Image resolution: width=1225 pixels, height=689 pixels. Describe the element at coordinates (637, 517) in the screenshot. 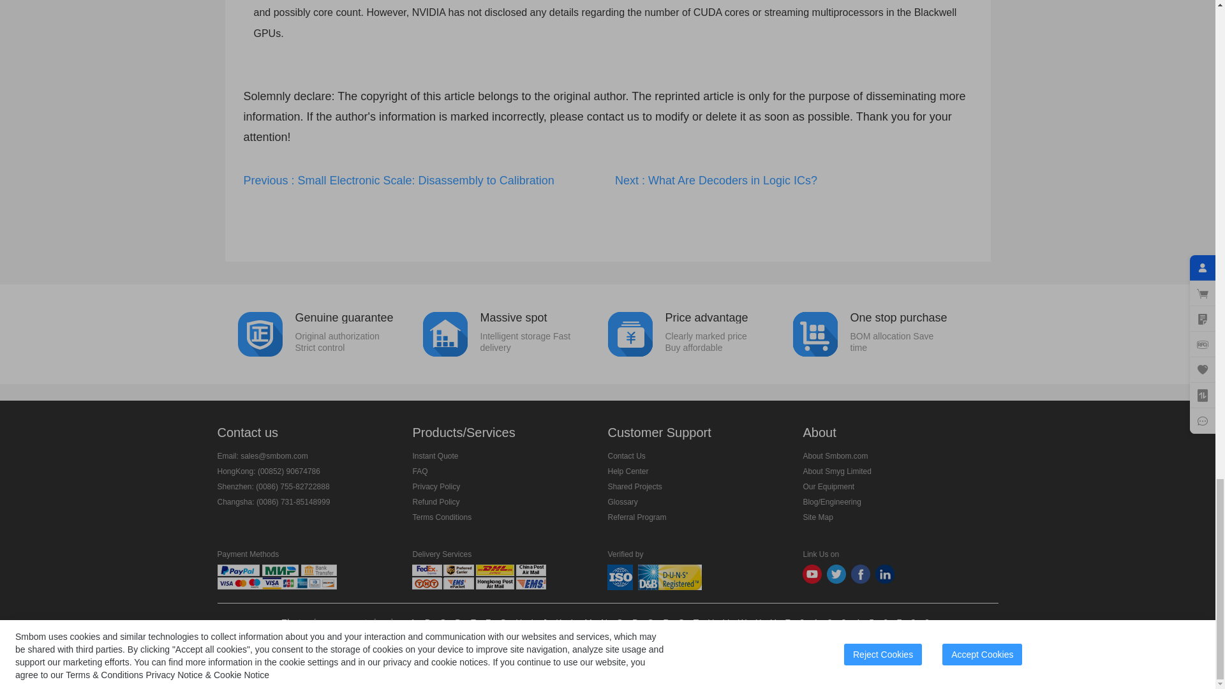

I see `Refund Policy` at that location.